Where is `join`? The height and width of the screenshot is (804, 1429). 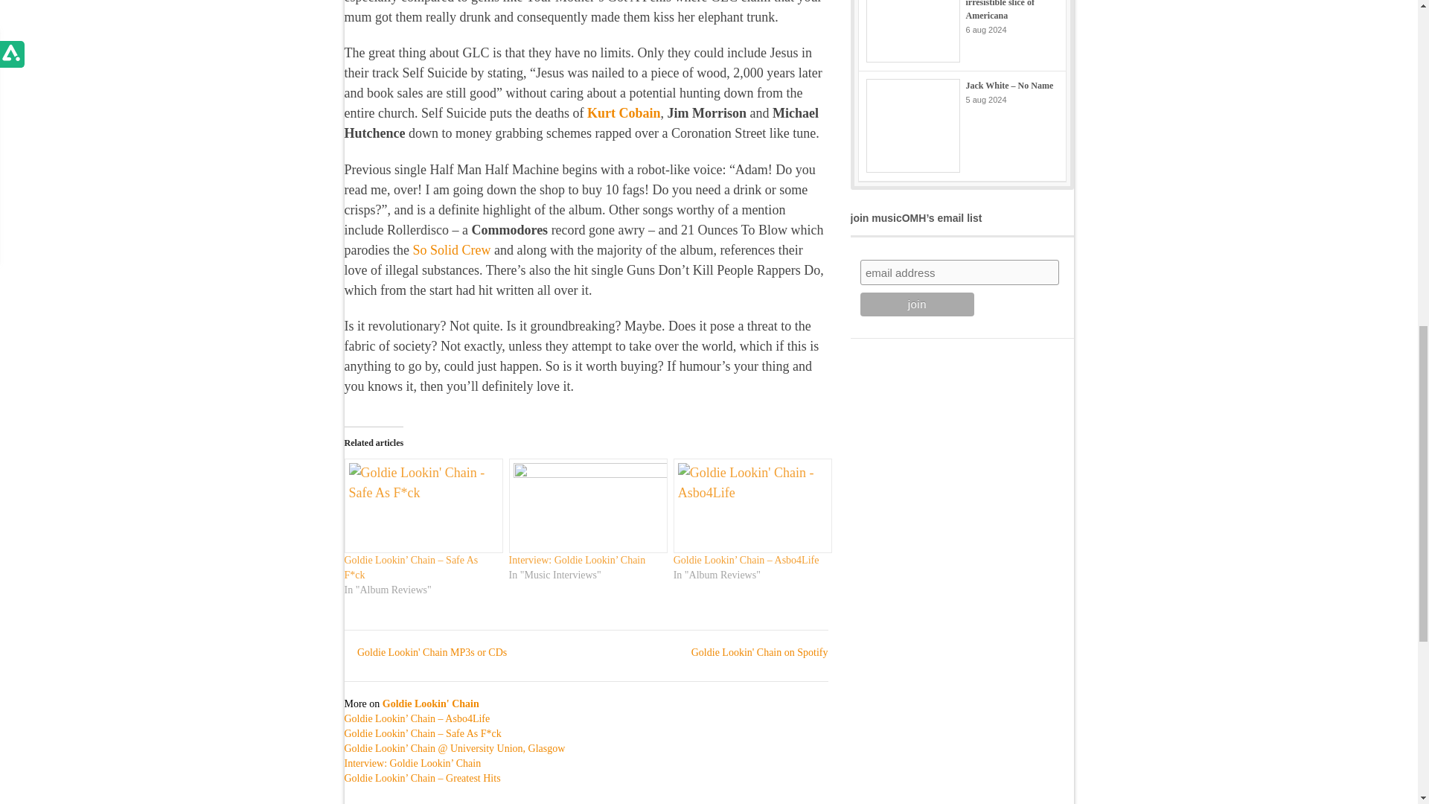
join is located at coordinates (917, 304).